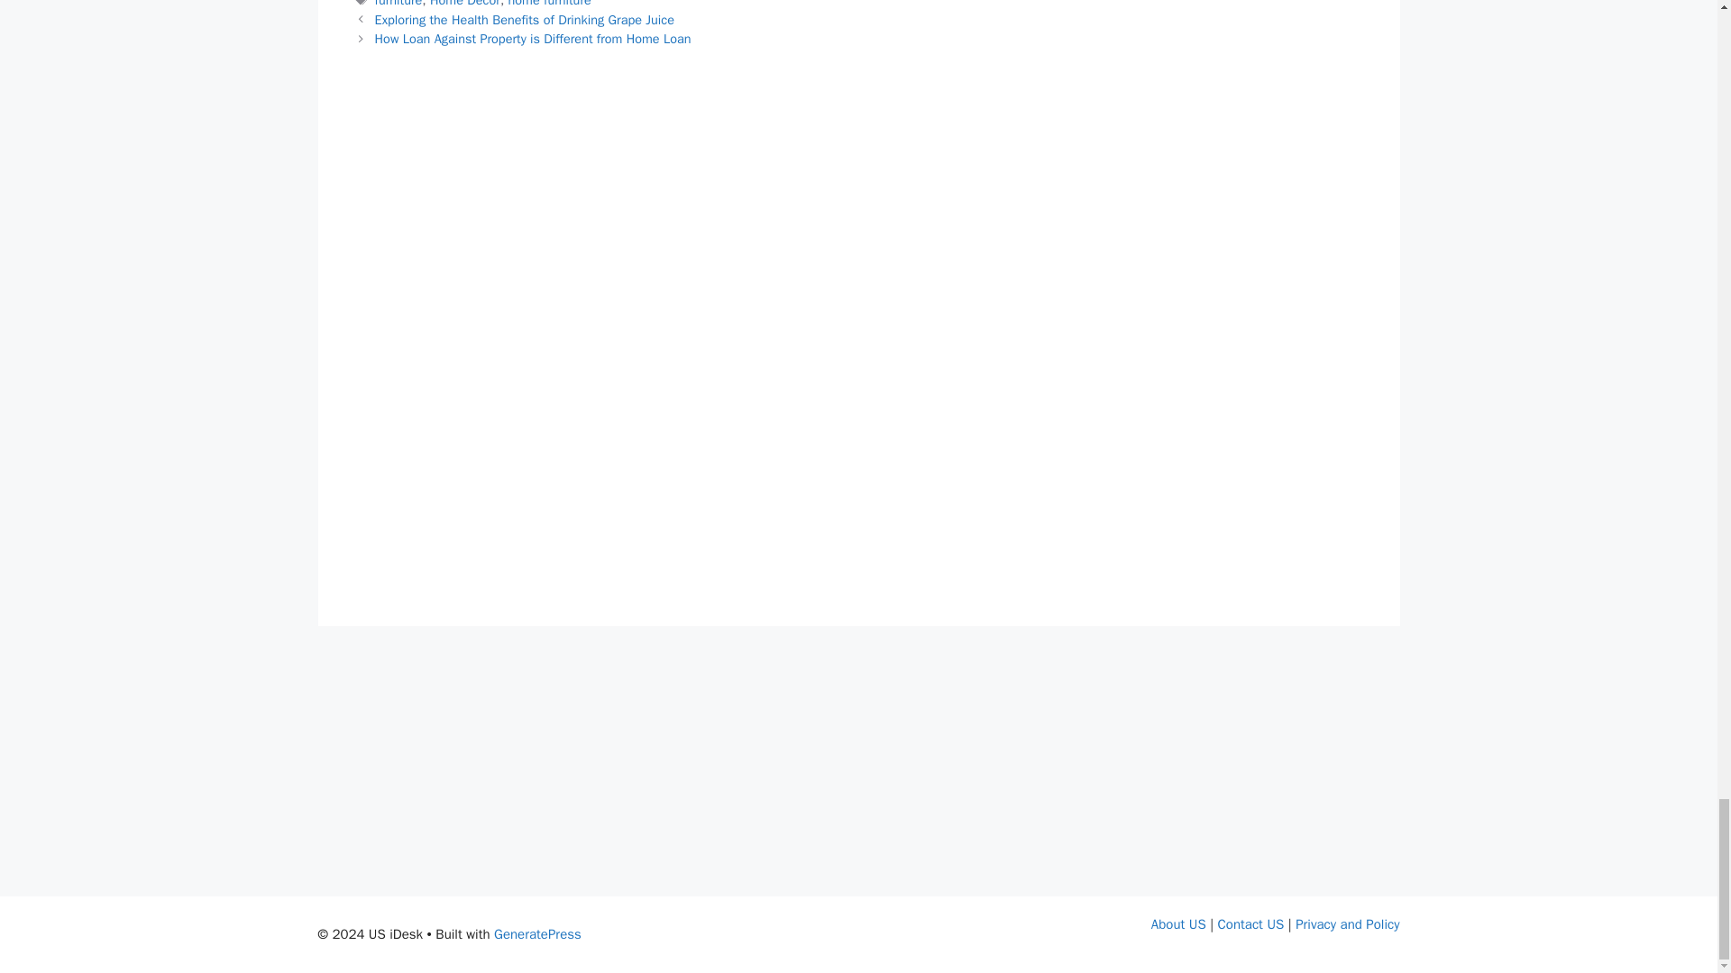 Image resolution: width=1731 pixels, height=973 pixels. Describe the element at coordinates (536, 38) in the screenshot. I see `How Loan Against Property is Different from Home Loan ` at that location.